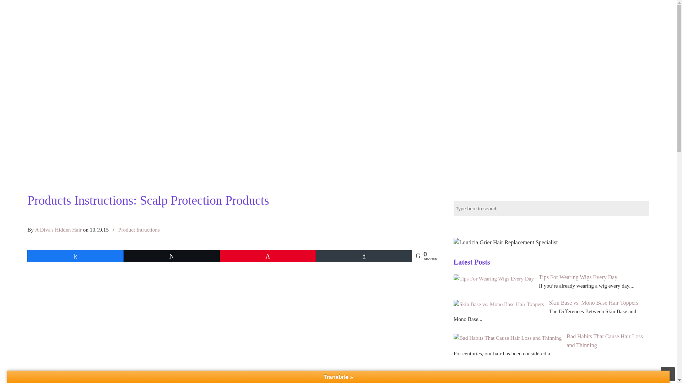 Image resolution: width=682 pixels, height=383 pixels. Describe the element at coordinates (60, 9) in the screenshot. I see `A Diva's Hidden Hair Manufacturer` at that location.